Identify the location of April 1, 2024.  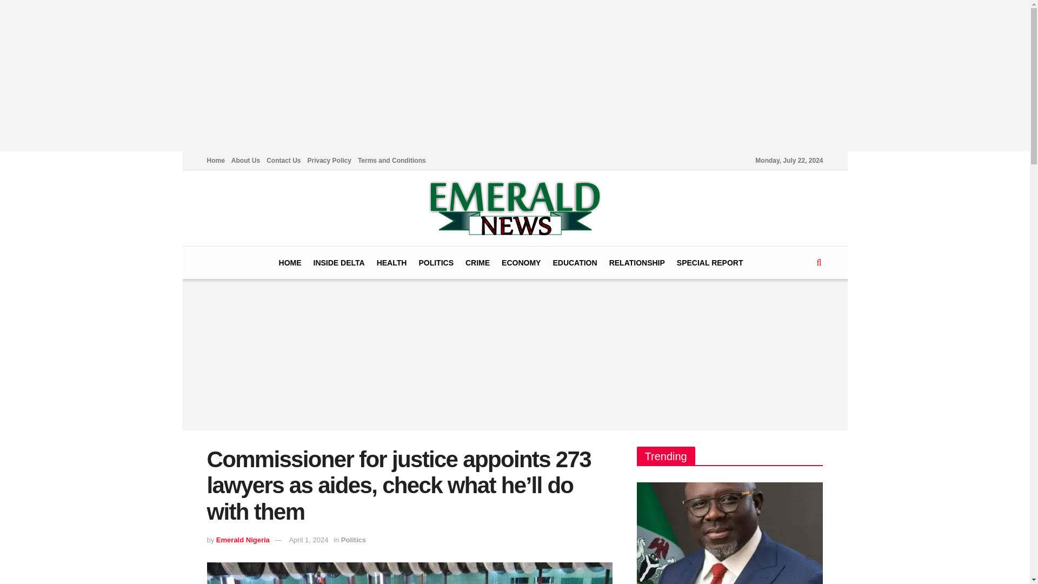
(308, 540).